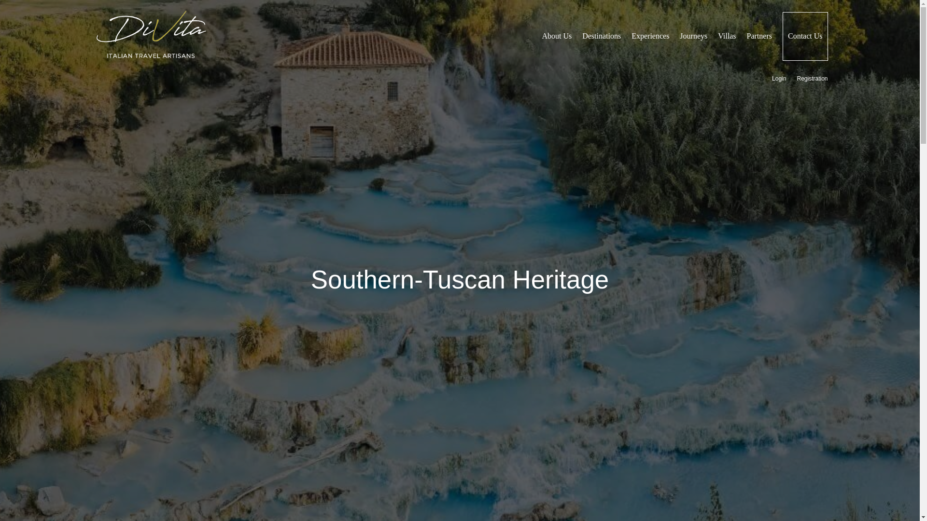 Image resolution: width=927 pixels, height=521 pixels. I want to click on Partners, so click(759, 37).